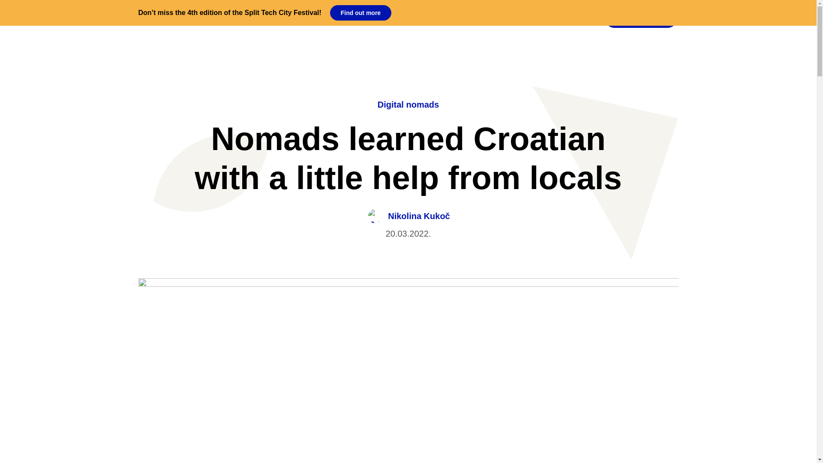  What do you see at coordinates (337, 17) in the screenshot?
I see `Community` at bounding box center [337, 17].